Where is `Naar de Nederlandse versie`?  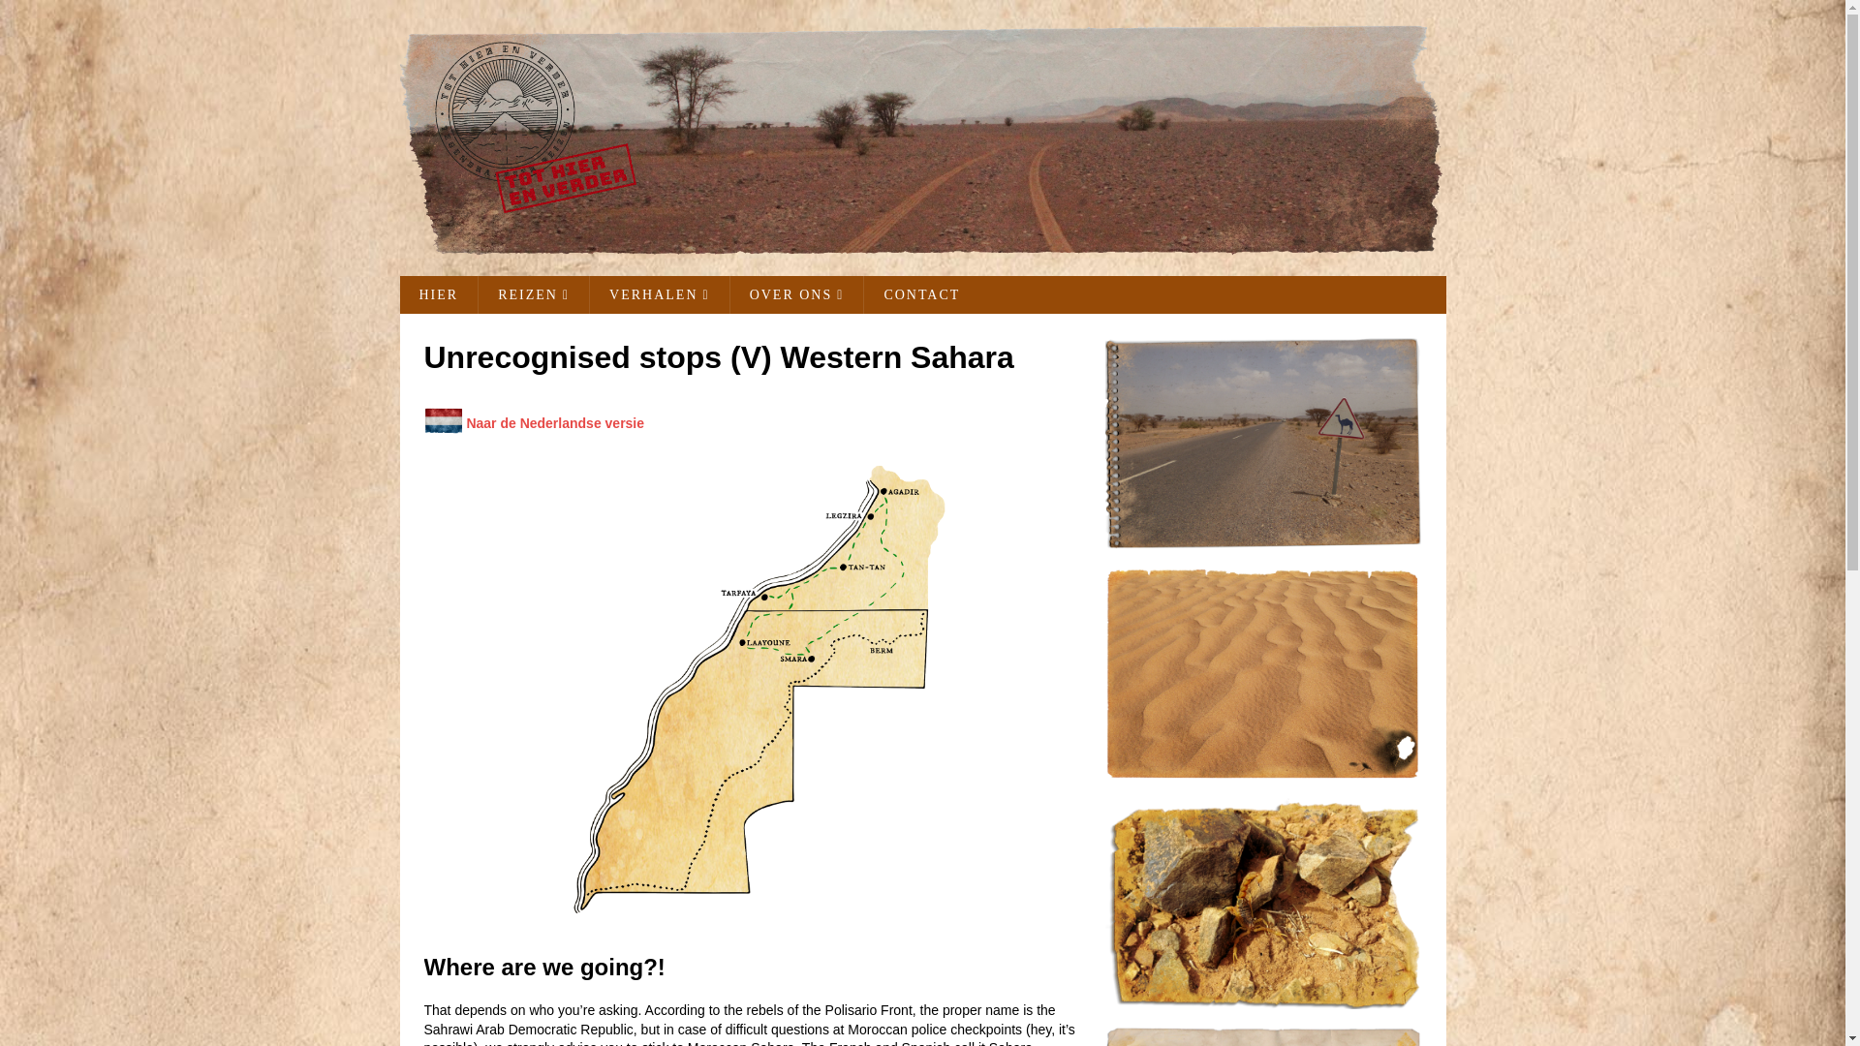 Naar de Nederlandse versie is located at coordinates (554, 422).